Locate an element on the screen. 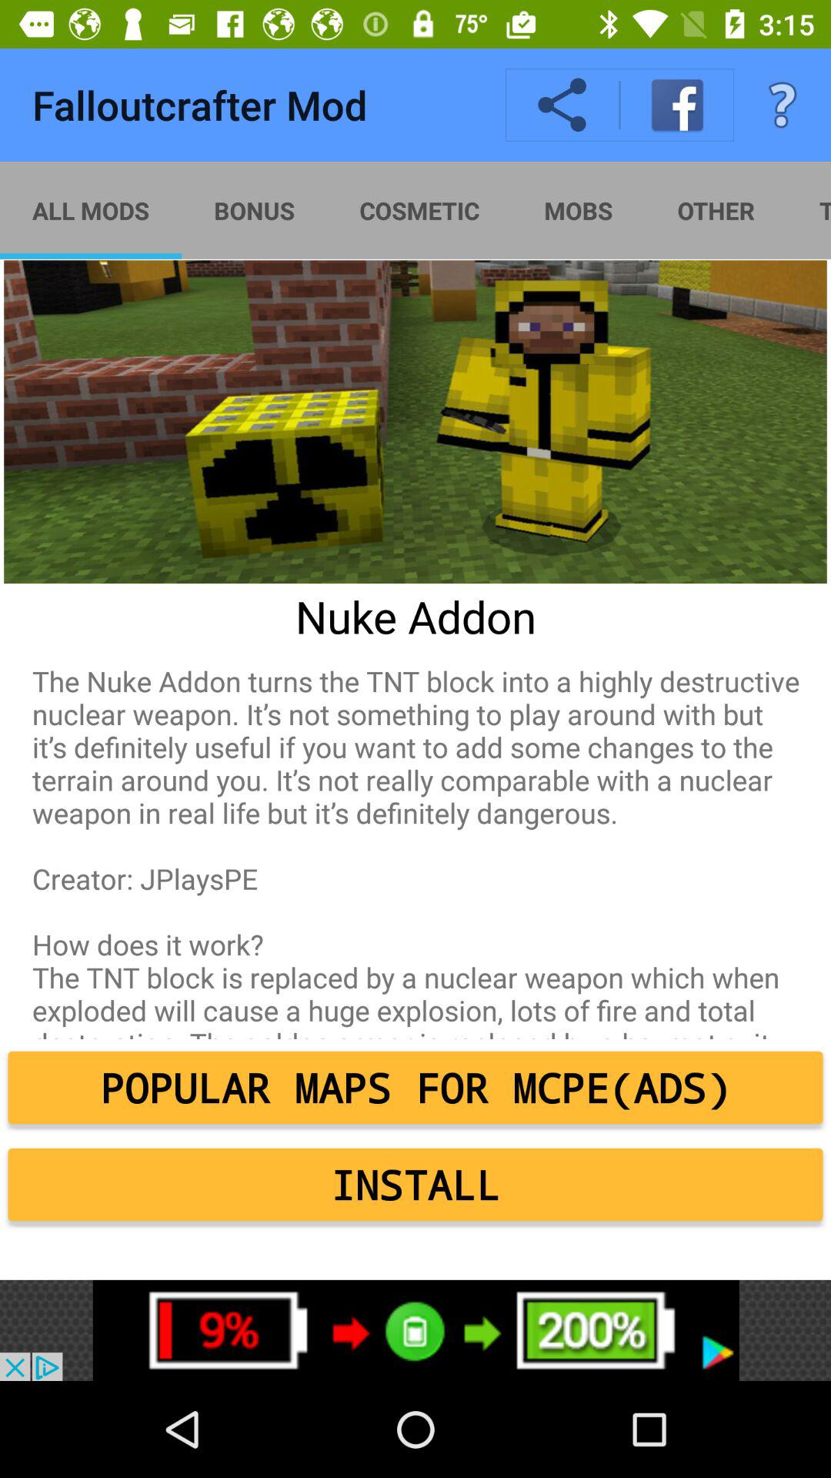 This screenshot has width=831, height=1478. advertisement banner is located at coordinates (415, 1330).